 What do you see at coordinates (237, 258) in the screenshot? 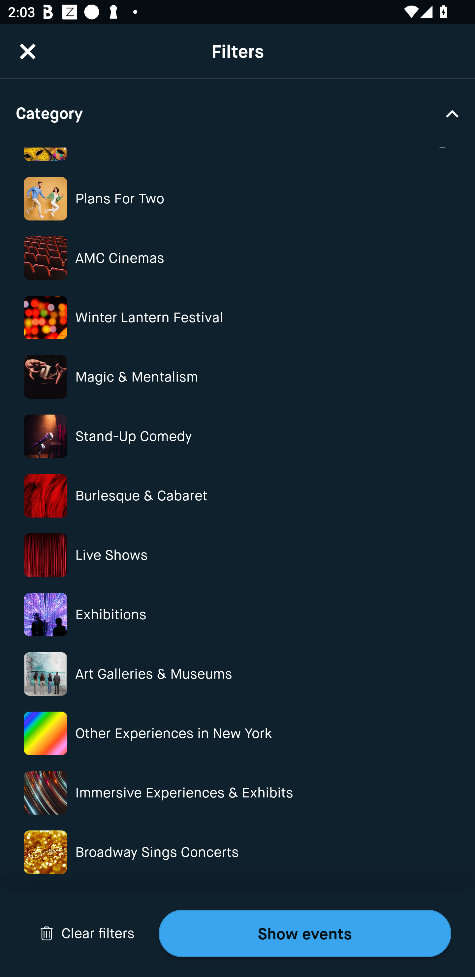
I see `Category Image AMC Cinemas` at bounding box center [237, 258].